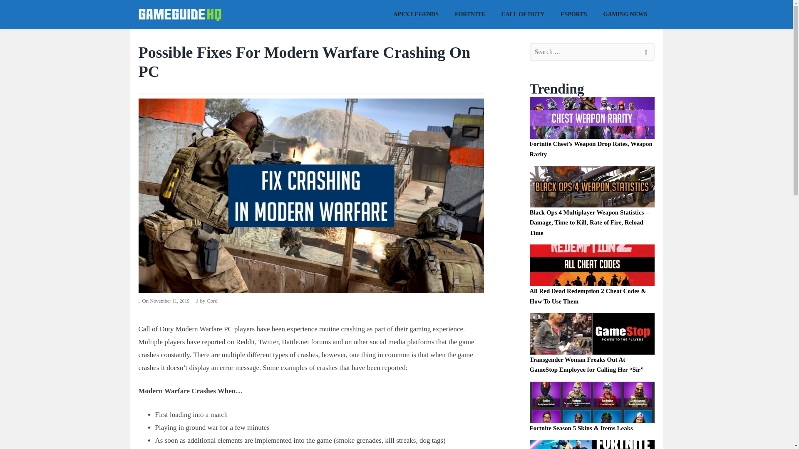 The image size is (799, 449). I want to click on CALL OF DUTY, so click(523, 14).